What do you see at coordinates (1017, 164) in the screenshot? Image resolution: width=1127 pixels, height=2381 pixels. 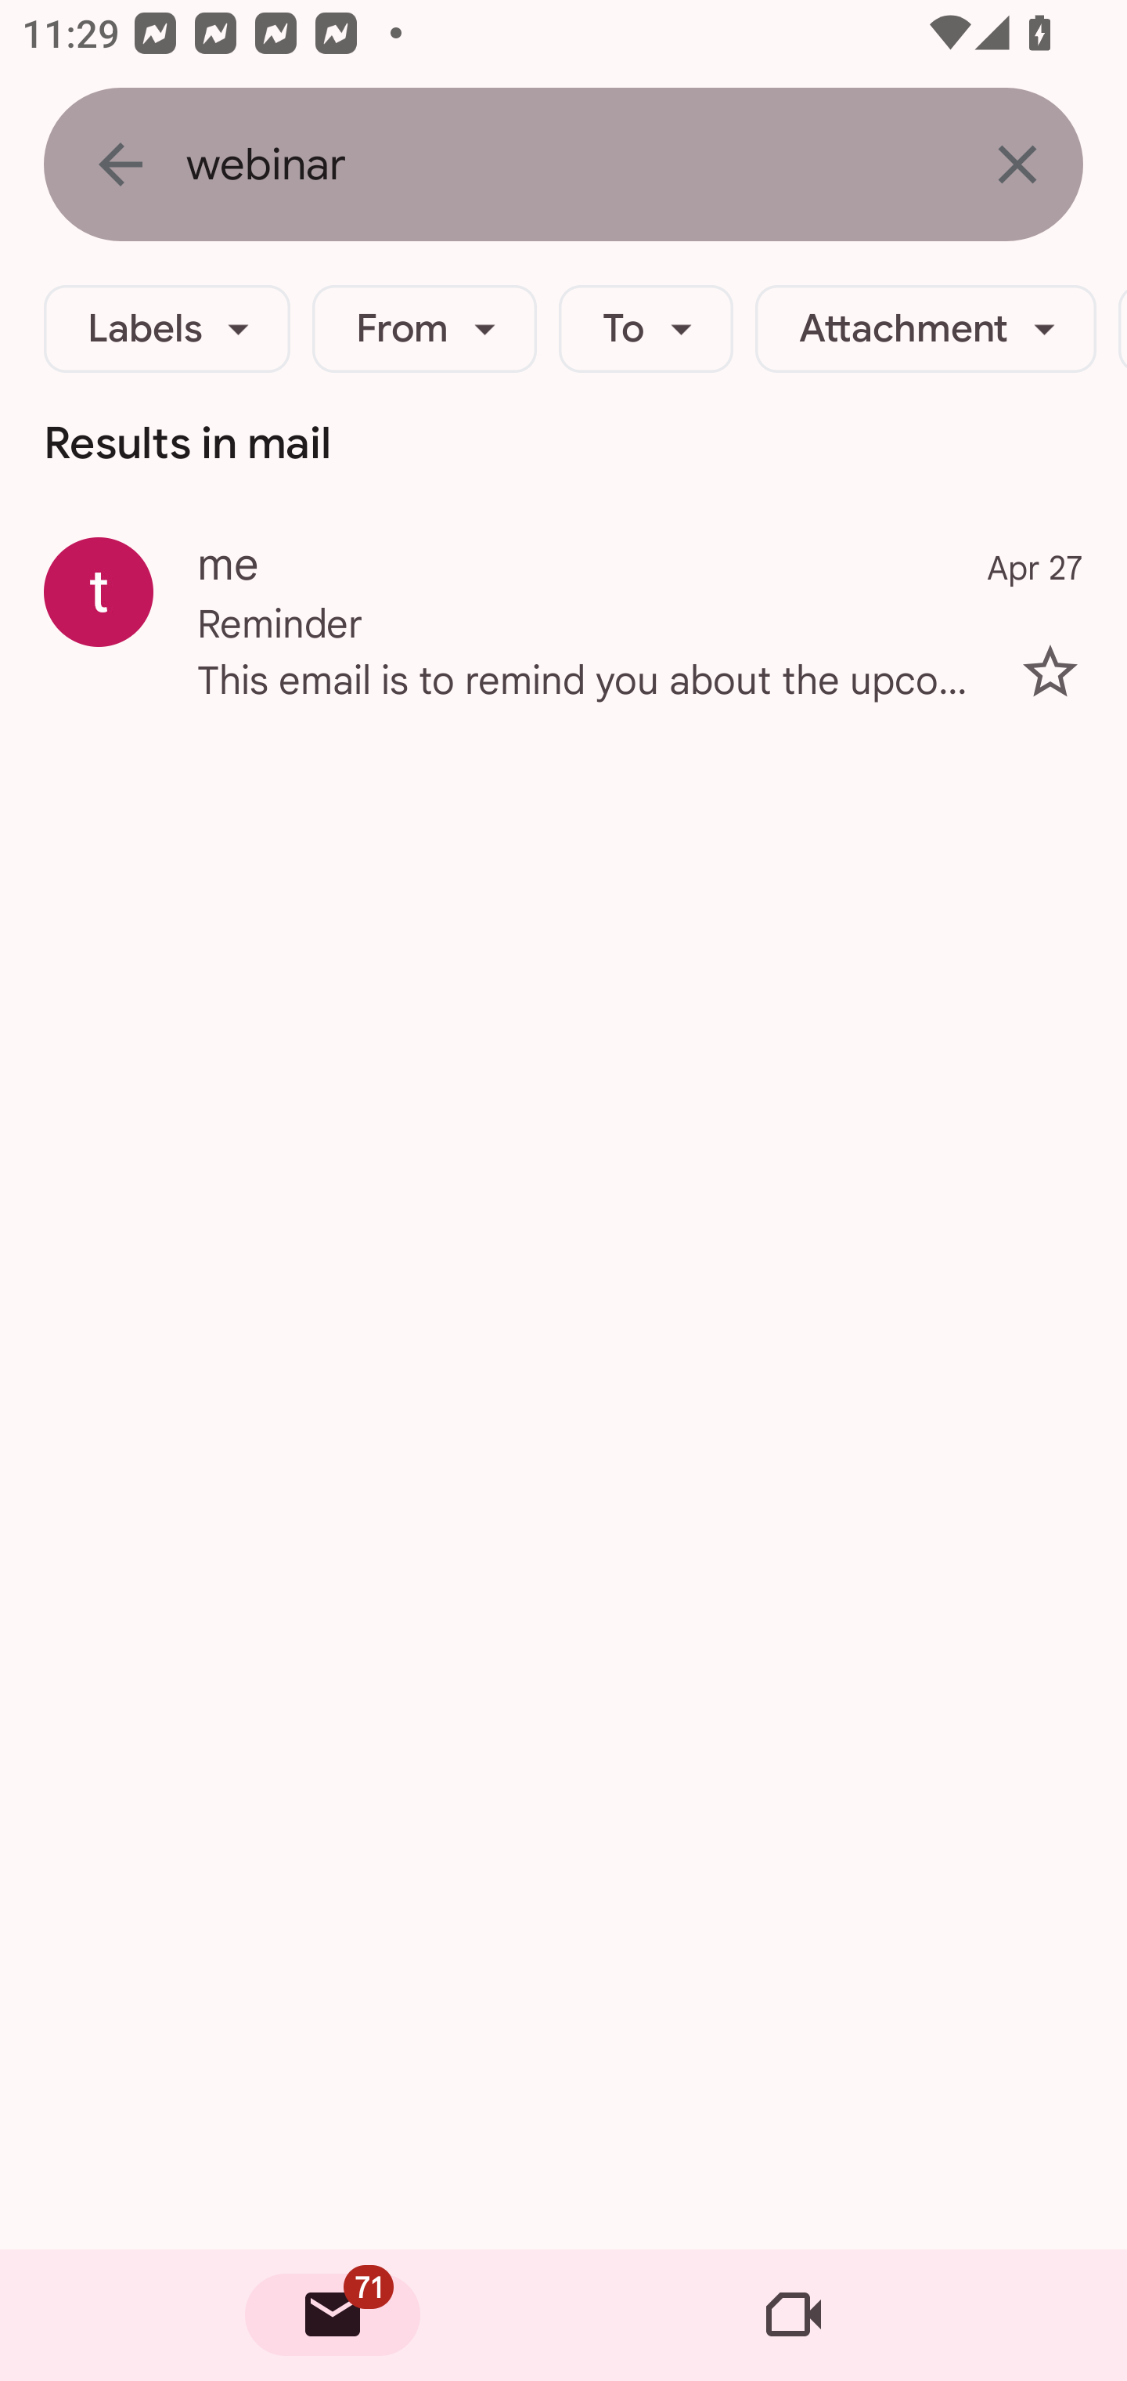 I see `Clear search text` at bounding box center [1017, 164].